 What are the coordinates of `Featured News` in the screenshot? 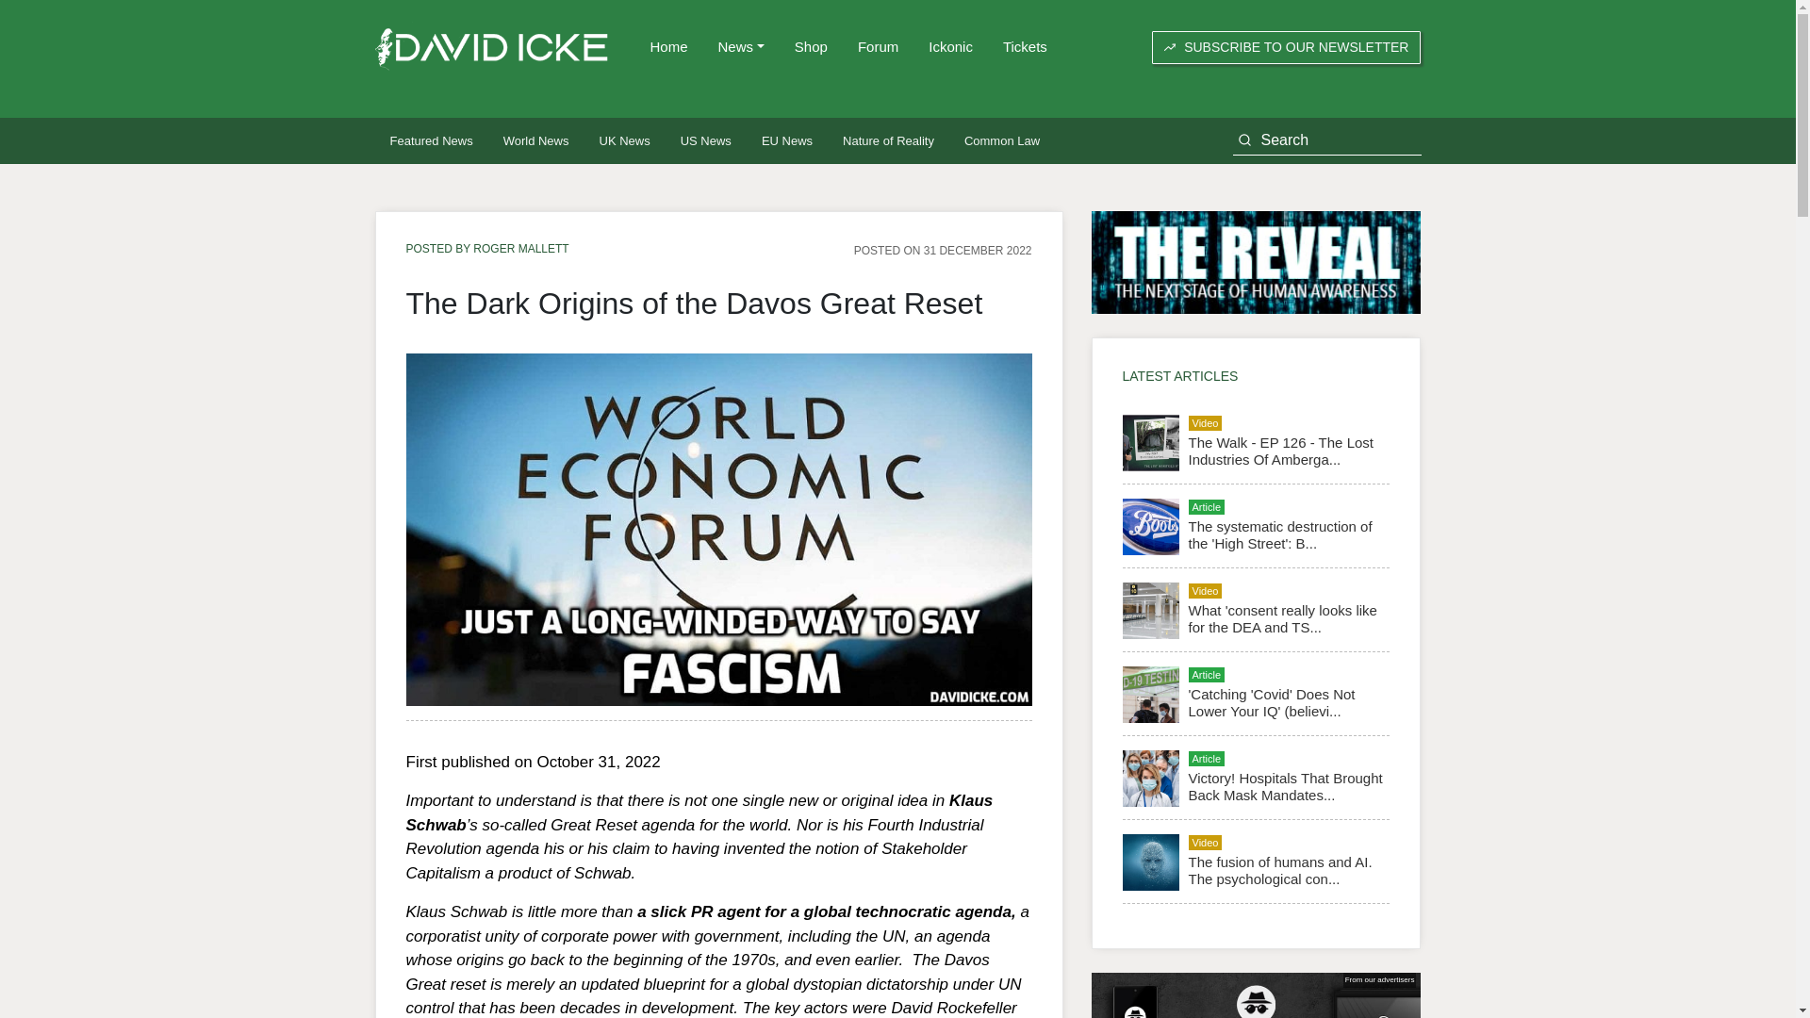 It's located at (432, 140).